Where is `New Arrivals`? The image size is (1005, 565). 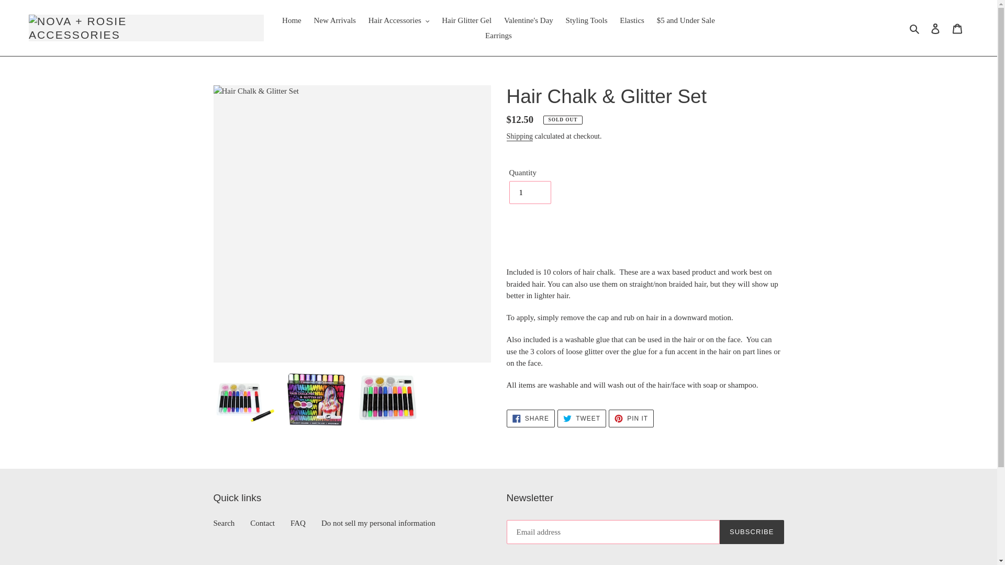
New Arrivals is located at coordinates (334, 20).